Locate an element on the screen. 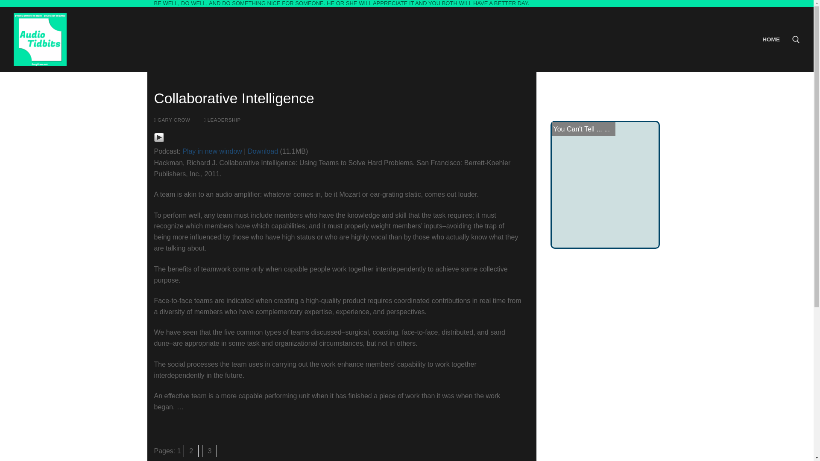  Your Relationsh... is located at coordinates (580, 129).